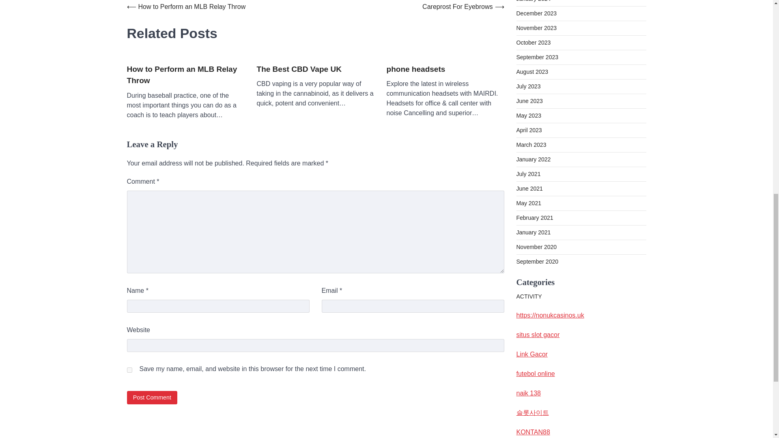  Describe the element at coordinates (299, 69) in the screenshot. I see `The Best CBD Vape UK` at that location.